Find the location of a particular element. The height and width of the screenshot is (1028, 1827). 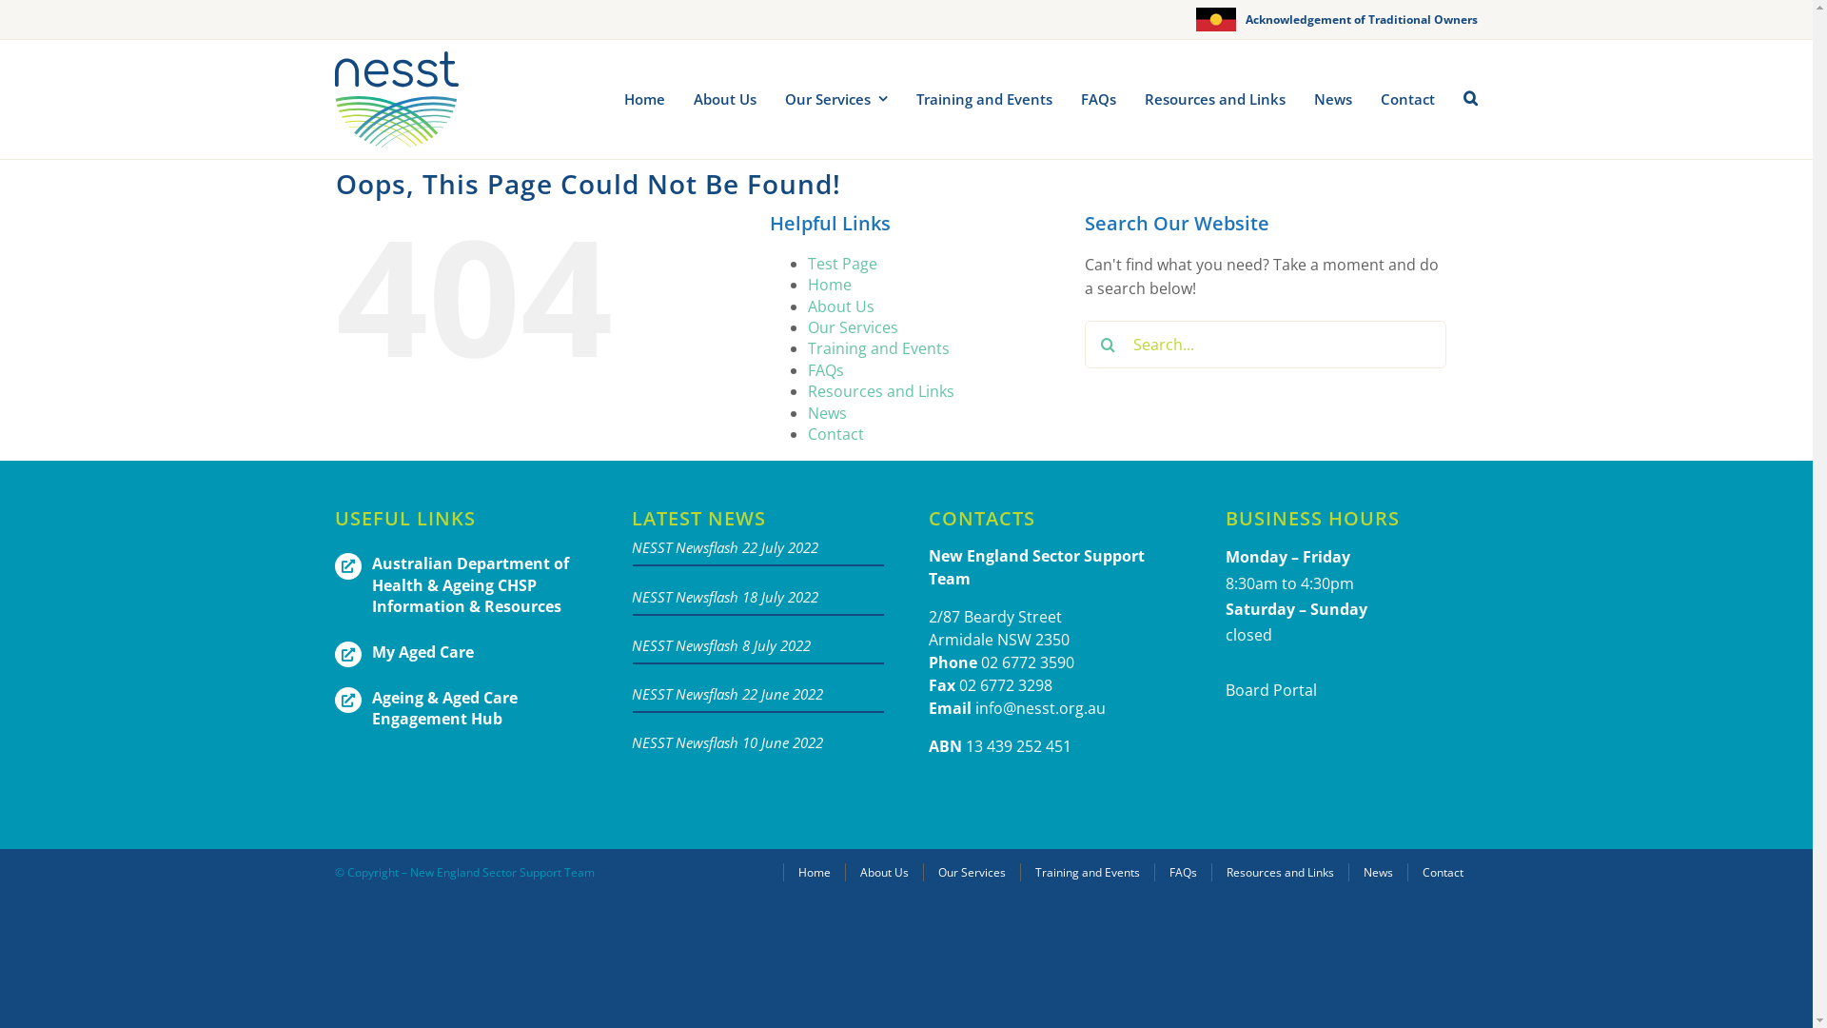

News is located at coordinates (1333, 99).